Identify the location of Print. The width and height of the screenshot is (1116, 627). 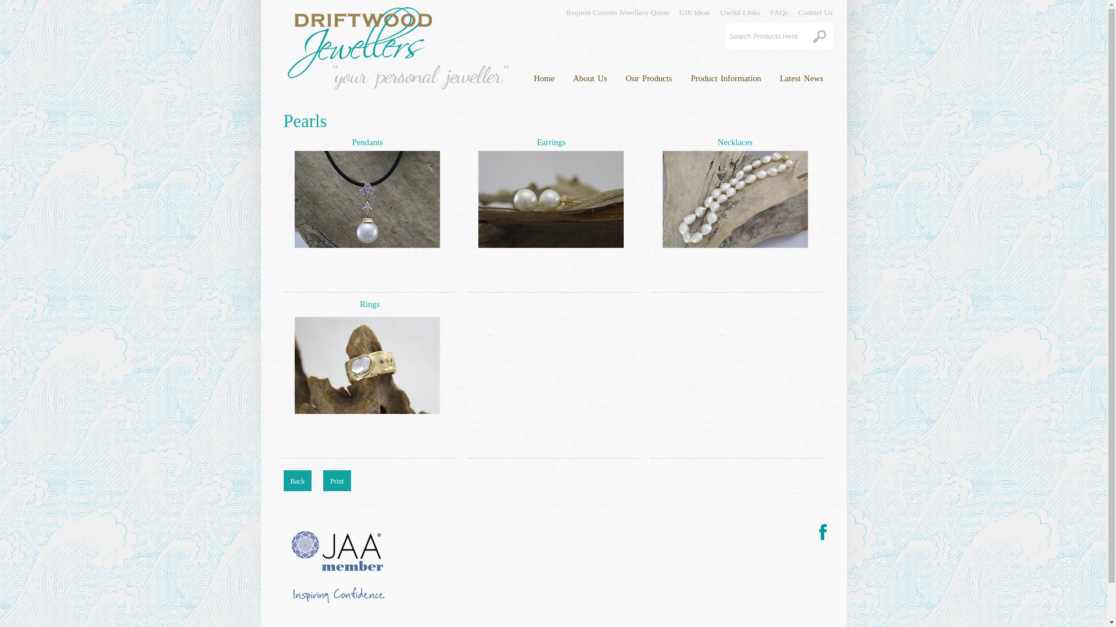
(337, 481).